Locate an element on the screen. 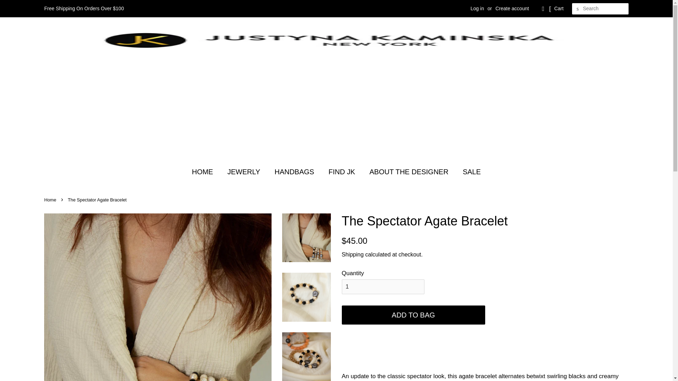 This screenshot has width=678, height=381. SEARCH is located at coordinates (578, 9).